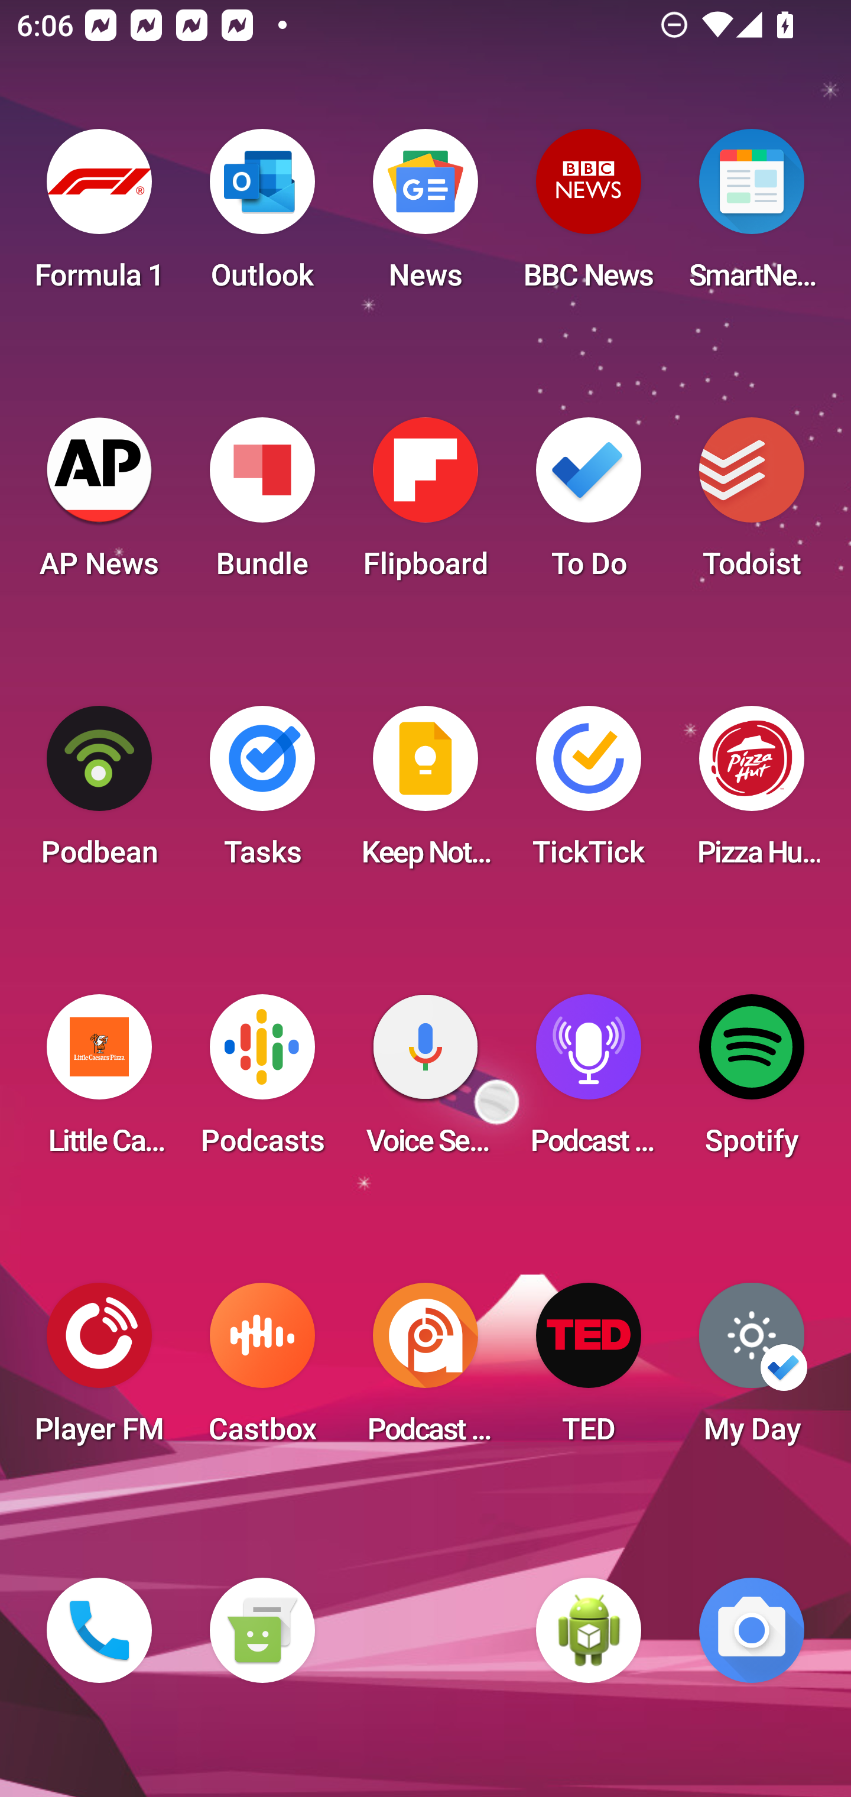  Describe the element at coordinates (99, 216) in the screenshot. I see `Formula 1` at that location.